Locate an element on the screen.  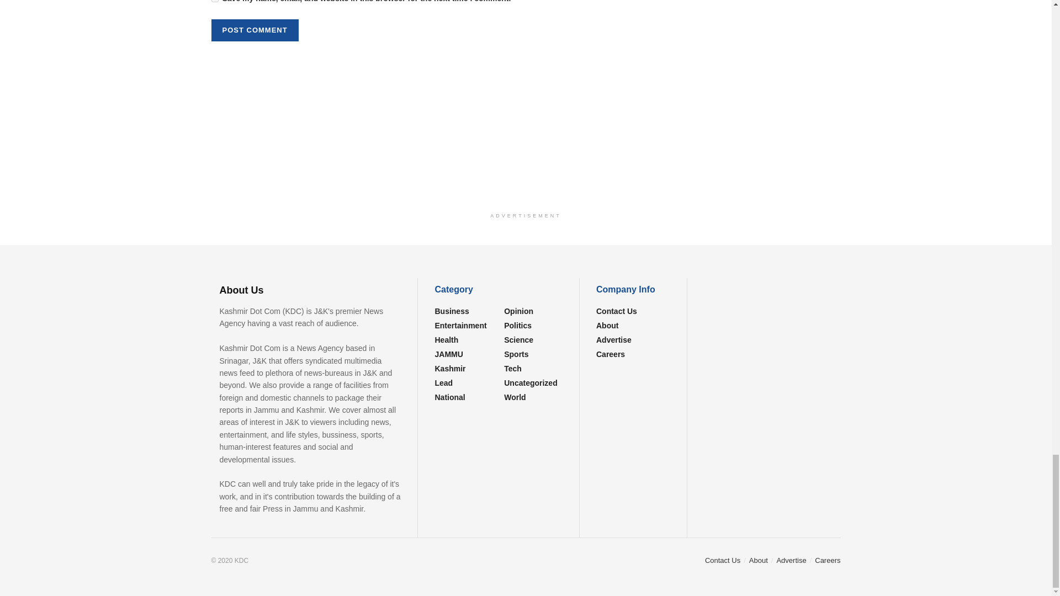
Post Comment is located at coordinates (254, 30).